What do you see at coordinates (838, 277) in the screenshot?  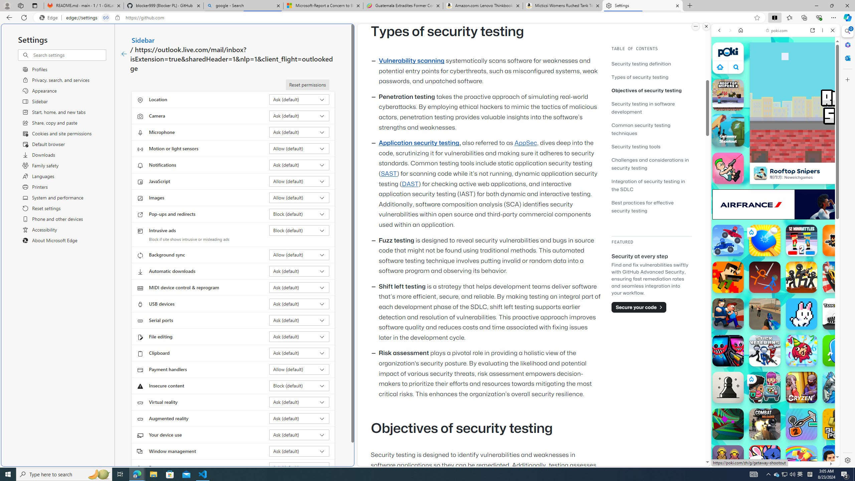 I see `Crazy Cars Crazy Cars` at bounding box center [838, 277].